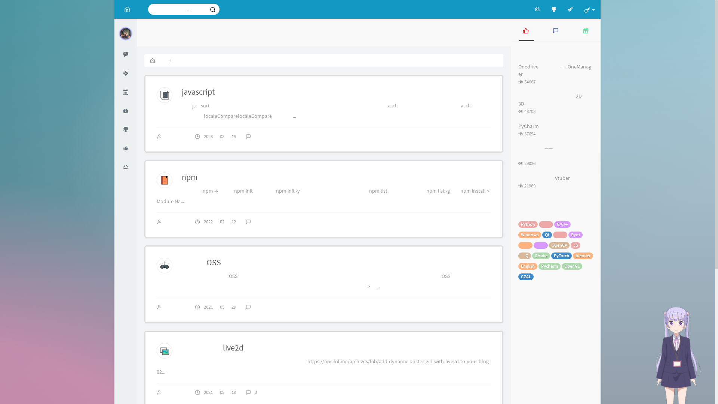 The height and width of the screenshot is (404, 718). I want to click on OpenGL, so click(572, 266).